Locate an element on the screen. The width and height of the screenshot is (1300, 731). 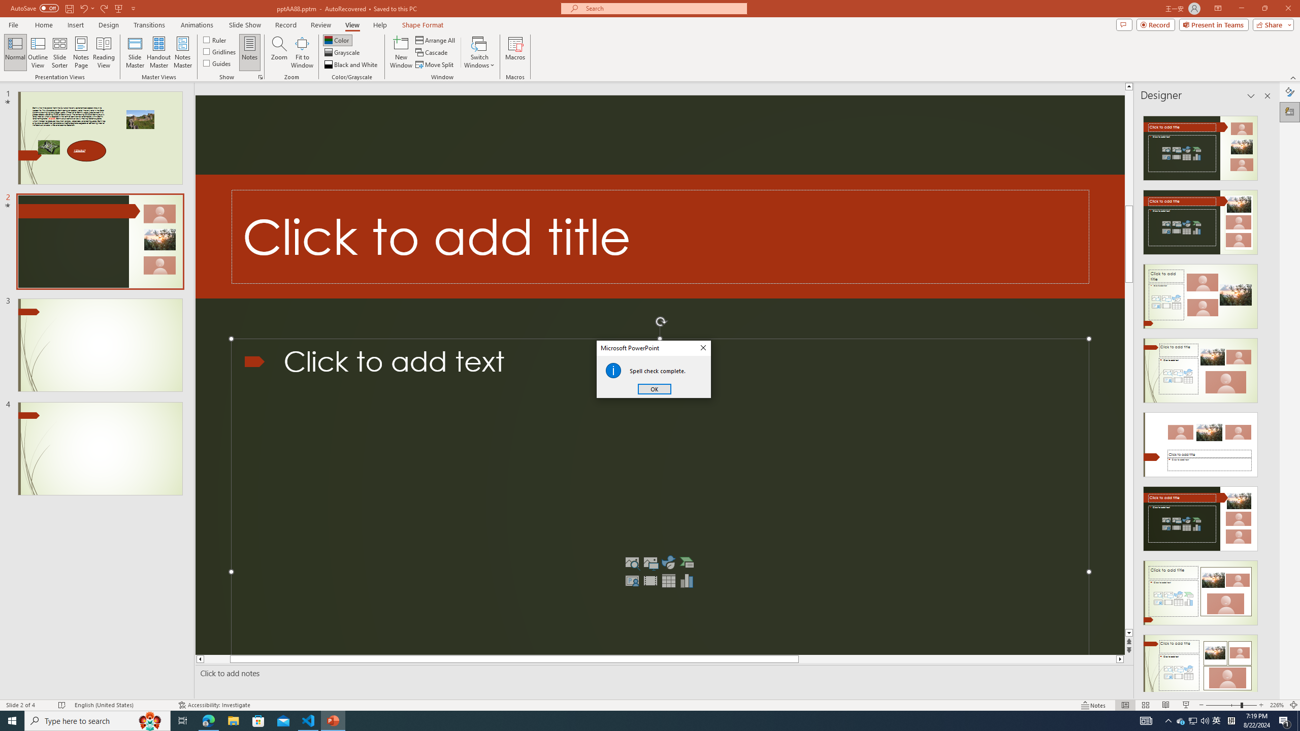
Gridlines is located at coordinates (220, 51).